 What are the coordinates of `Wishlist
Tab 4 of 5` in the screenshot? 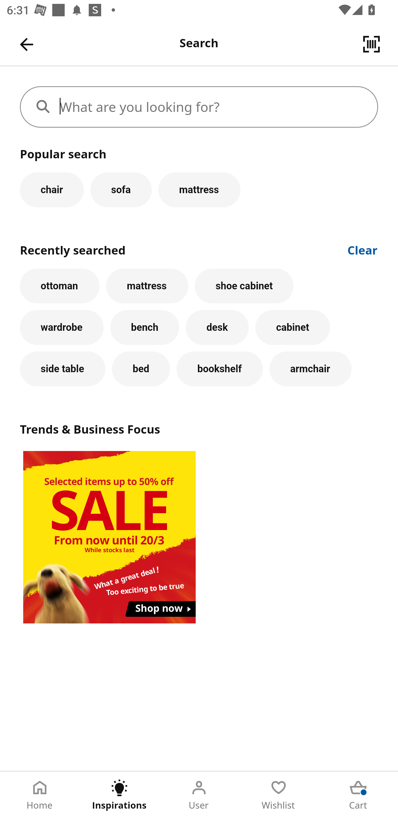 It's located at (279, 795).